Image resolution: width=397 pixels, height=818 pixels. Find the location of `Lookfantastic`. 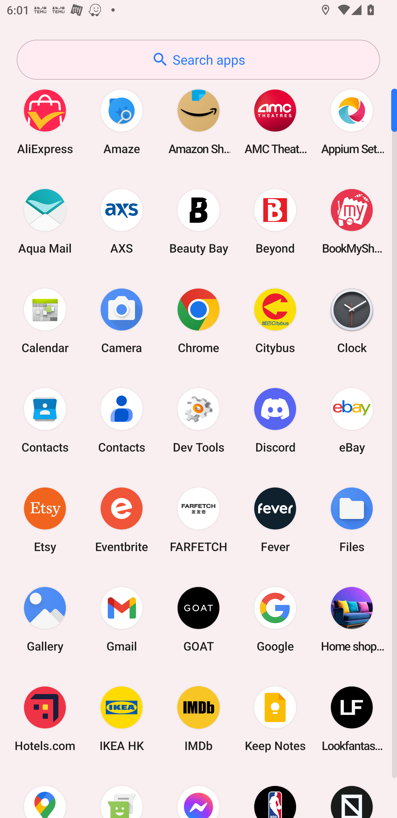

Lookfantastic is located at coordinates (352, 719).